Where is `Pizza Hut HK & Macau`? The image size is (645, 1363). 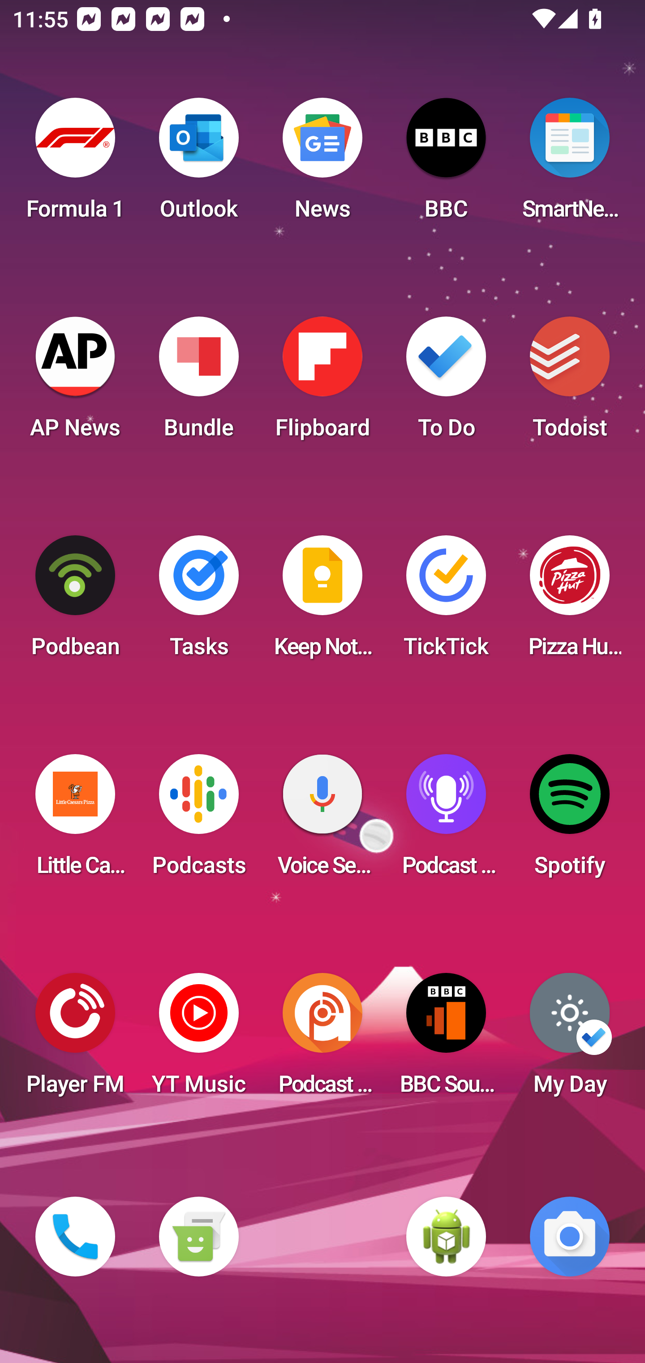
Pizza Hut HK & Macau is located at coordinates (570, 602).